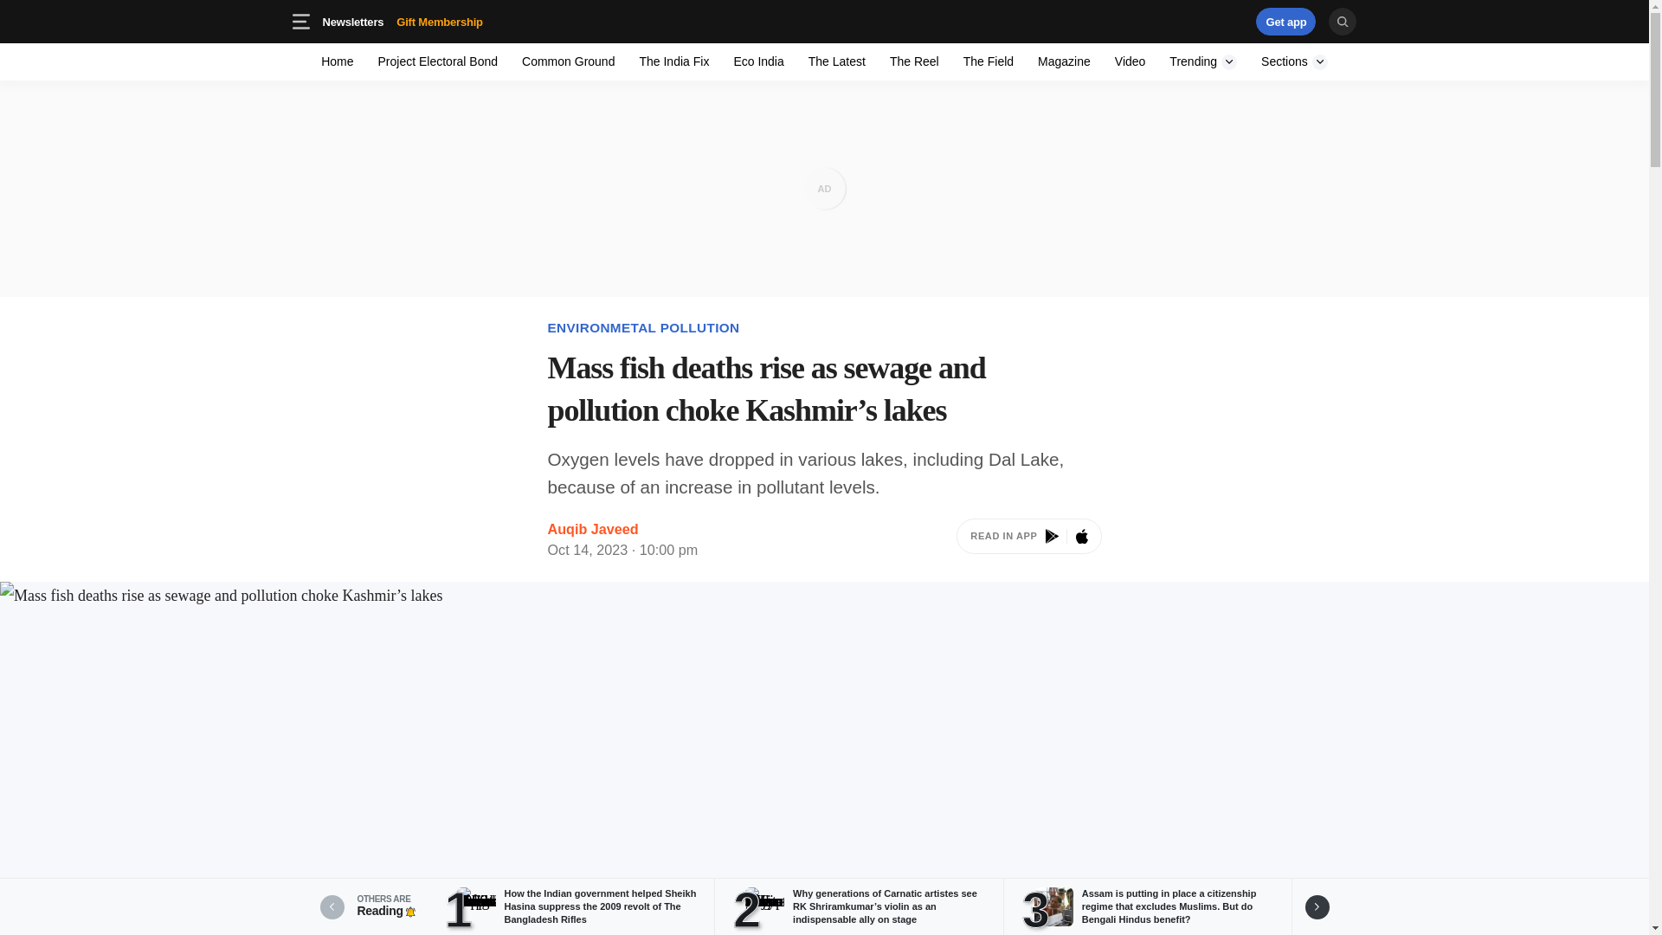 This screenshot has width=1662, height=935. Describe the element at coordinates (1028, 540) in the screenshot. I see `The Field` at that location.